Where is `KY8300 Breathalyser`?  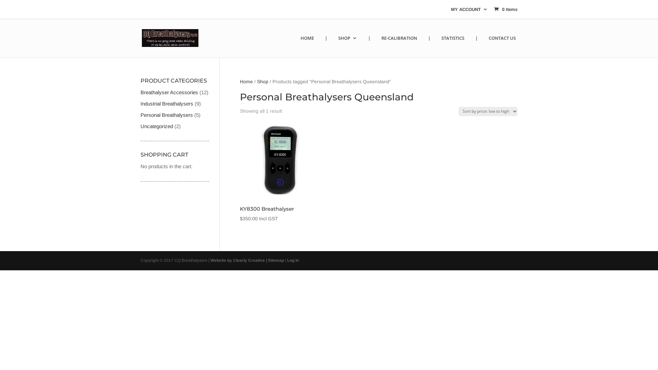
KY8300 Breathalyser is located at coordinates (279, 161).